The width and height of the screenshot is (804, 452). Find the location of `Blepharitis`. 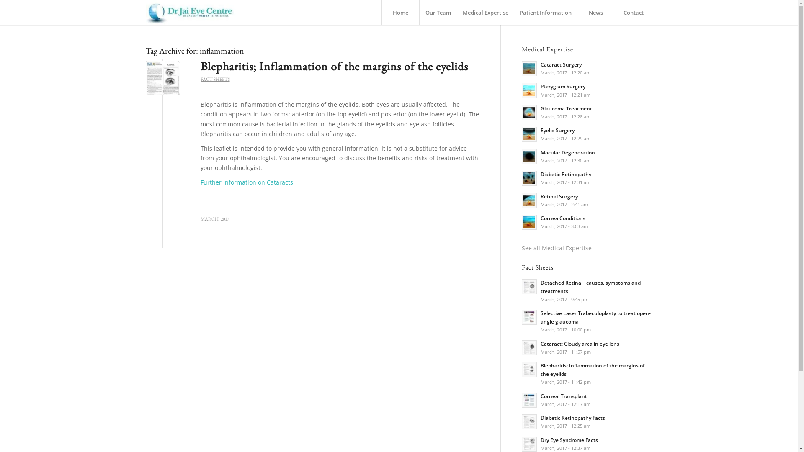

Blepharitis is located at coordinates (162, 78).